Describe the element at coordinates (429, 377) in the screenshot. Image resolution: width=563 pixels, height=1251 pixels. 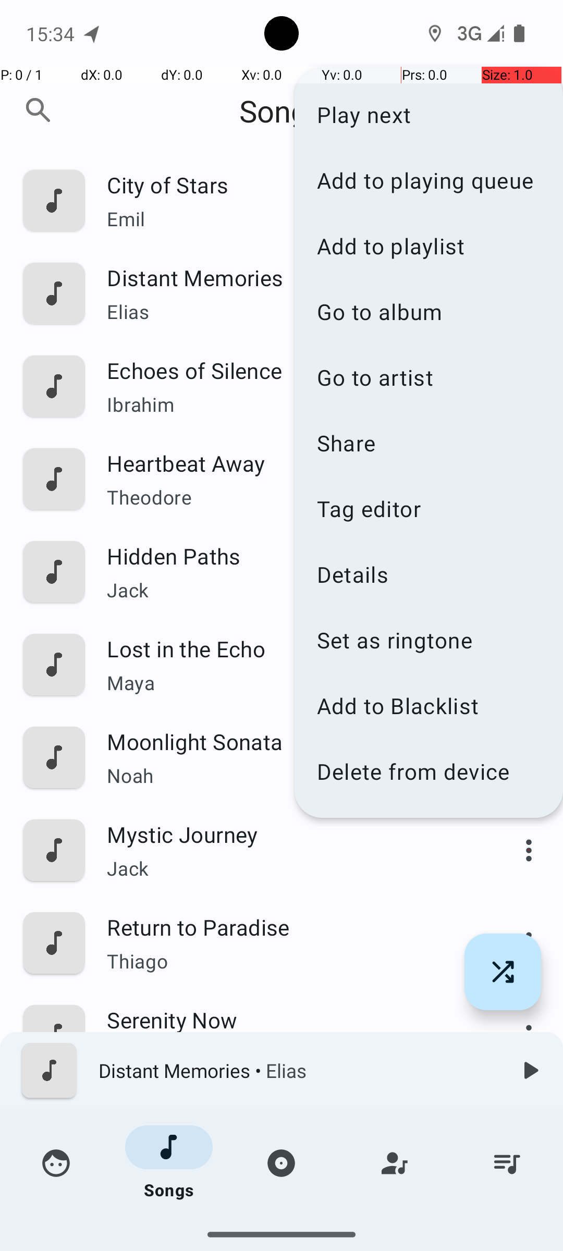
I see `Go to artist` at that location.